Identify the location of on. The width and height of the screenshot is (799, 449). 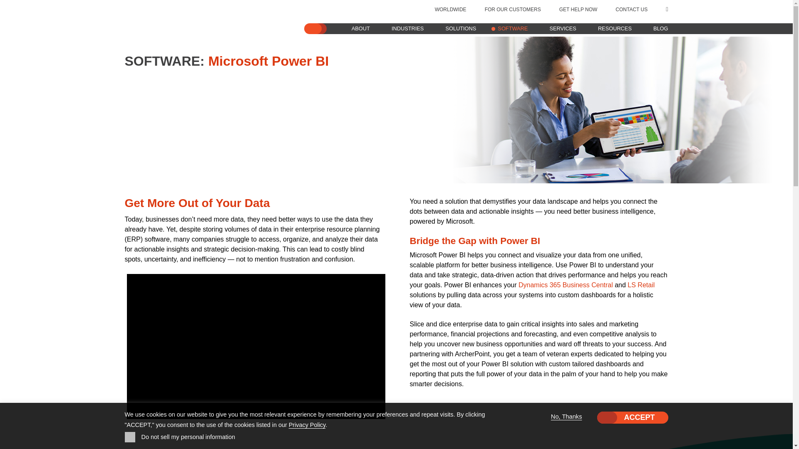
(130, 437).